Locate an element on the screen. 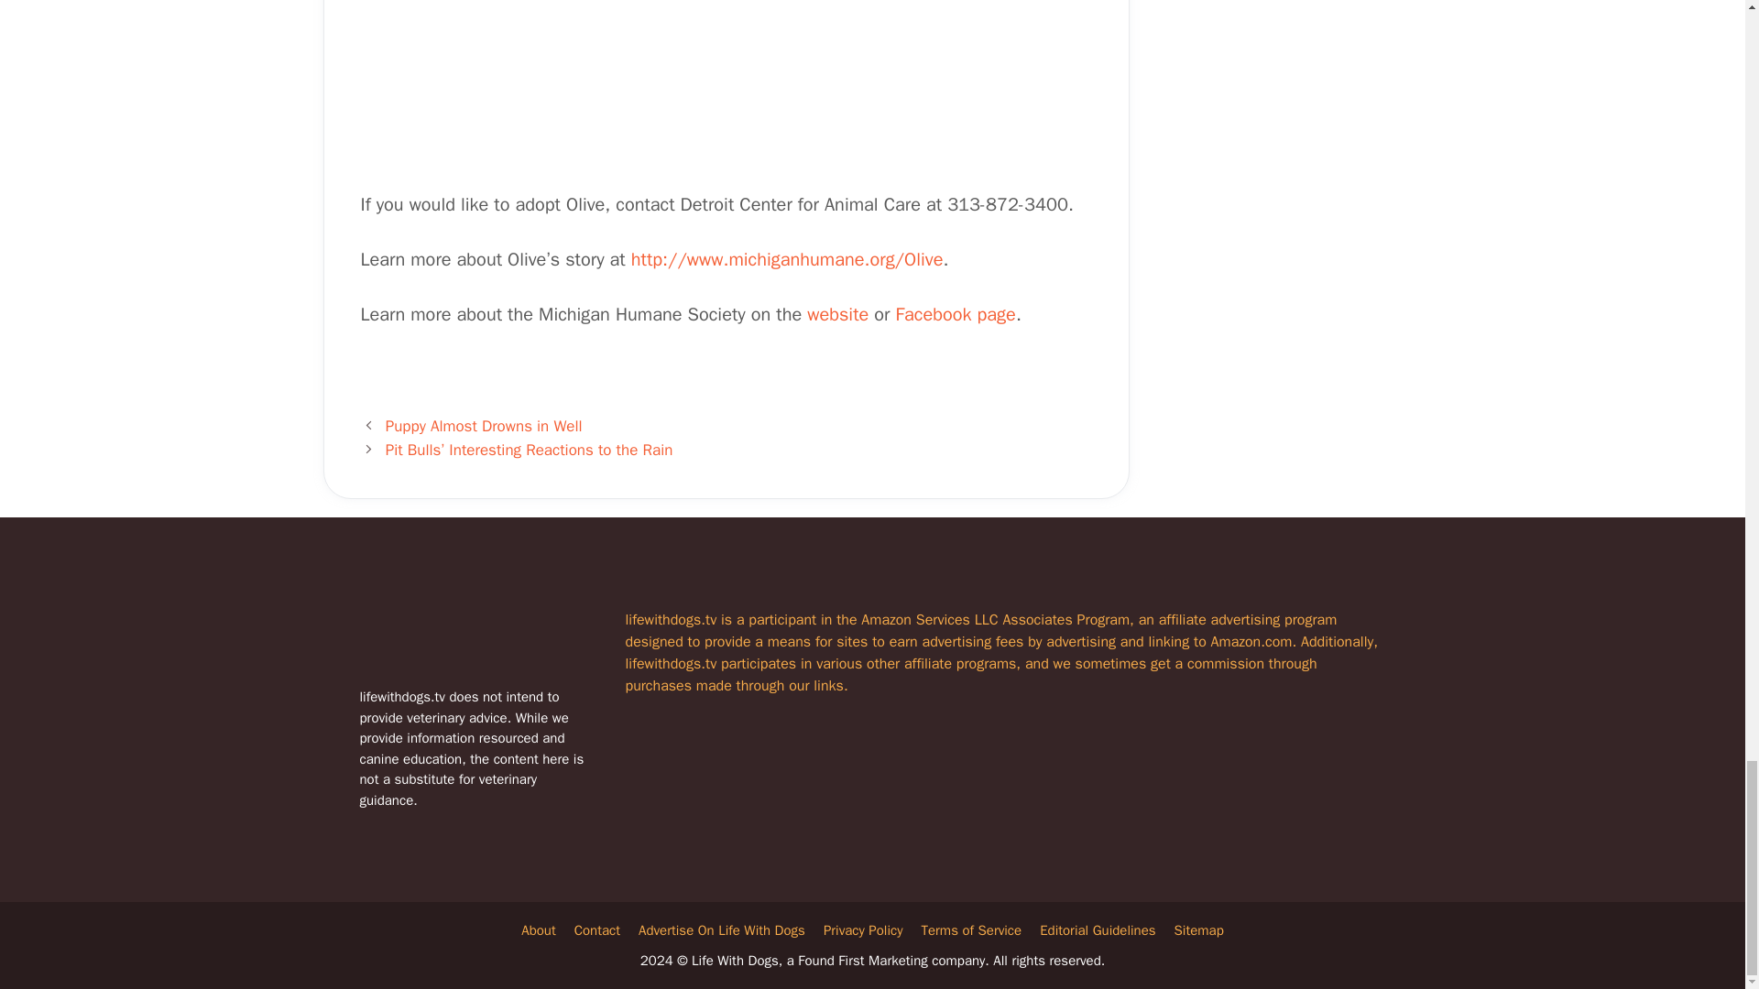 Image resolution: width=1759 pixels, height=989 pixels. Advertise On Life With Dogs is located at coordinates (722, 929).